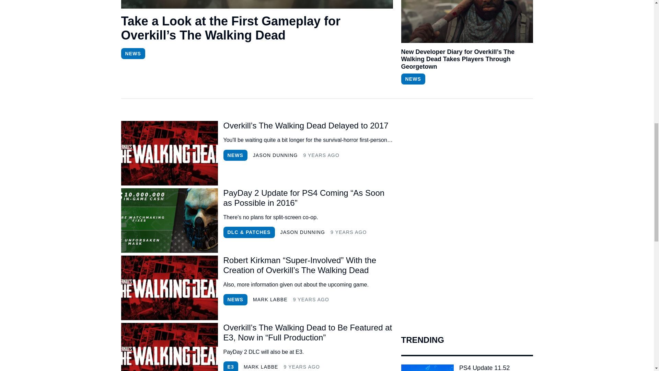 The width and height of the screenshot is (659, 371). I want to click on NEWS, so click(132, 54).